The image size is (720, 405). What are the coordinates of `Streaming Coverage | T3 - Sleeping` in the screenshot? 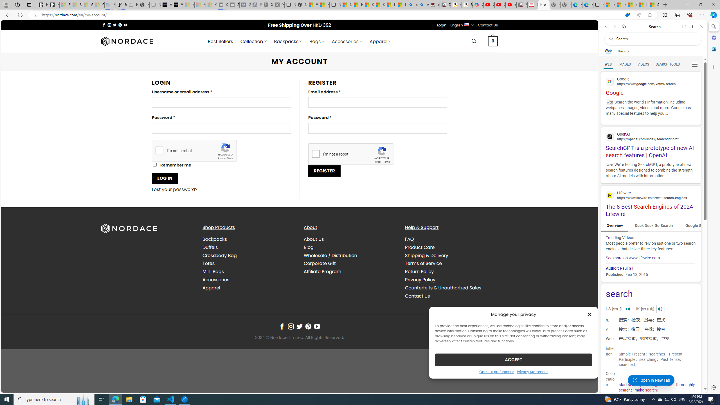 It's located at (222, 5).